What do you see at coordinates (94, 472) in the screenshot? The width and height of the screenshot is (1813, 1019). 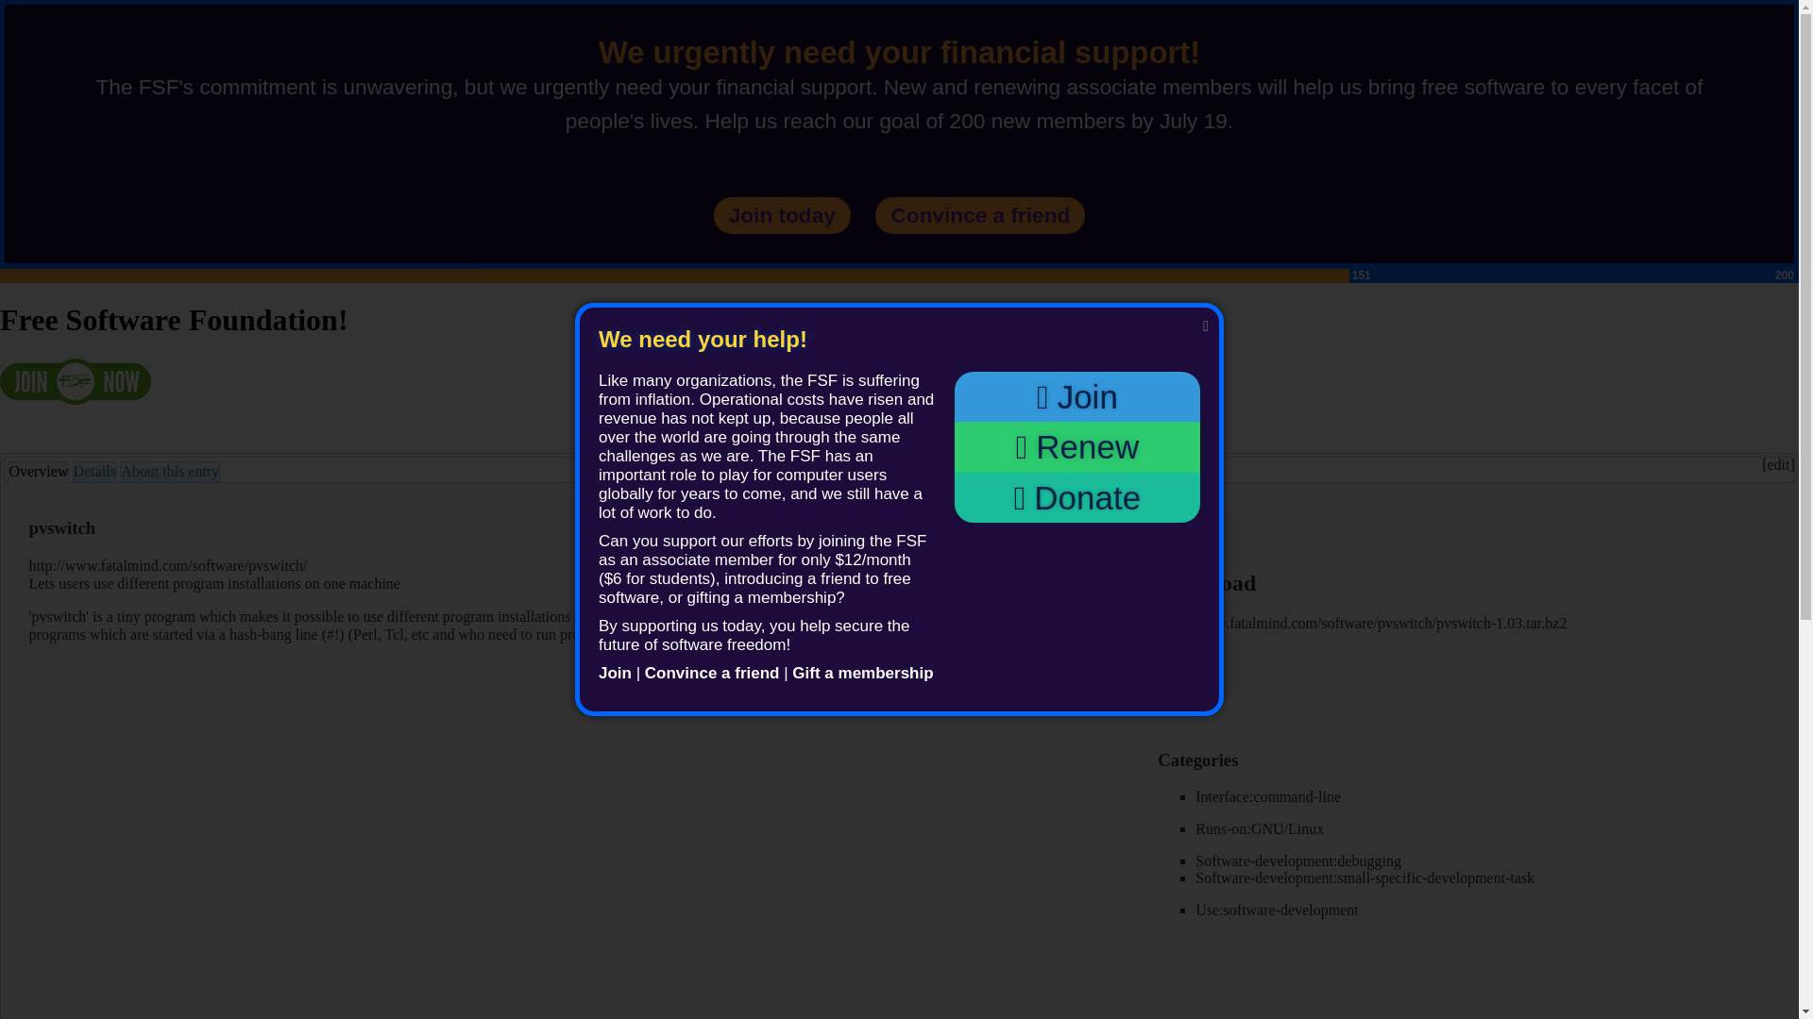 I see `Details` at bounding box center [94, 472].